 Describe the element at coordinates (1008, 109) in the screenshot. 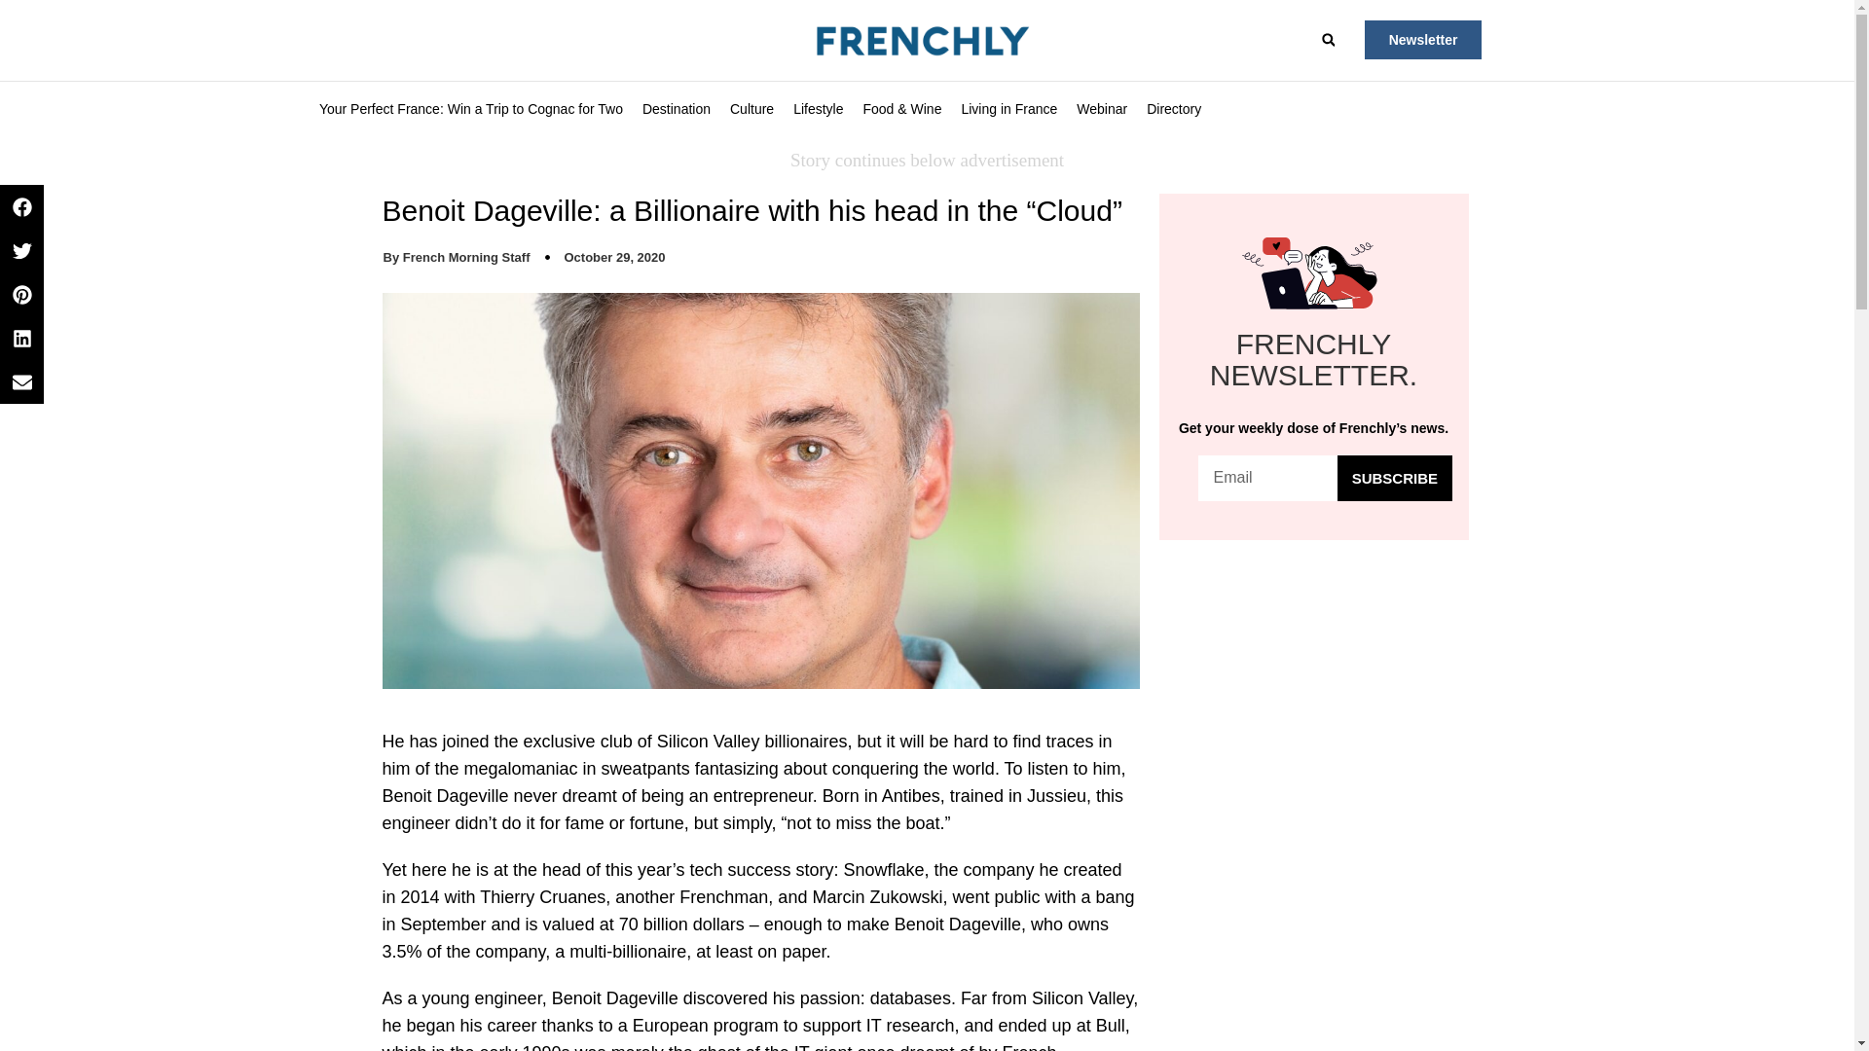

I see `Living in France` at that location.